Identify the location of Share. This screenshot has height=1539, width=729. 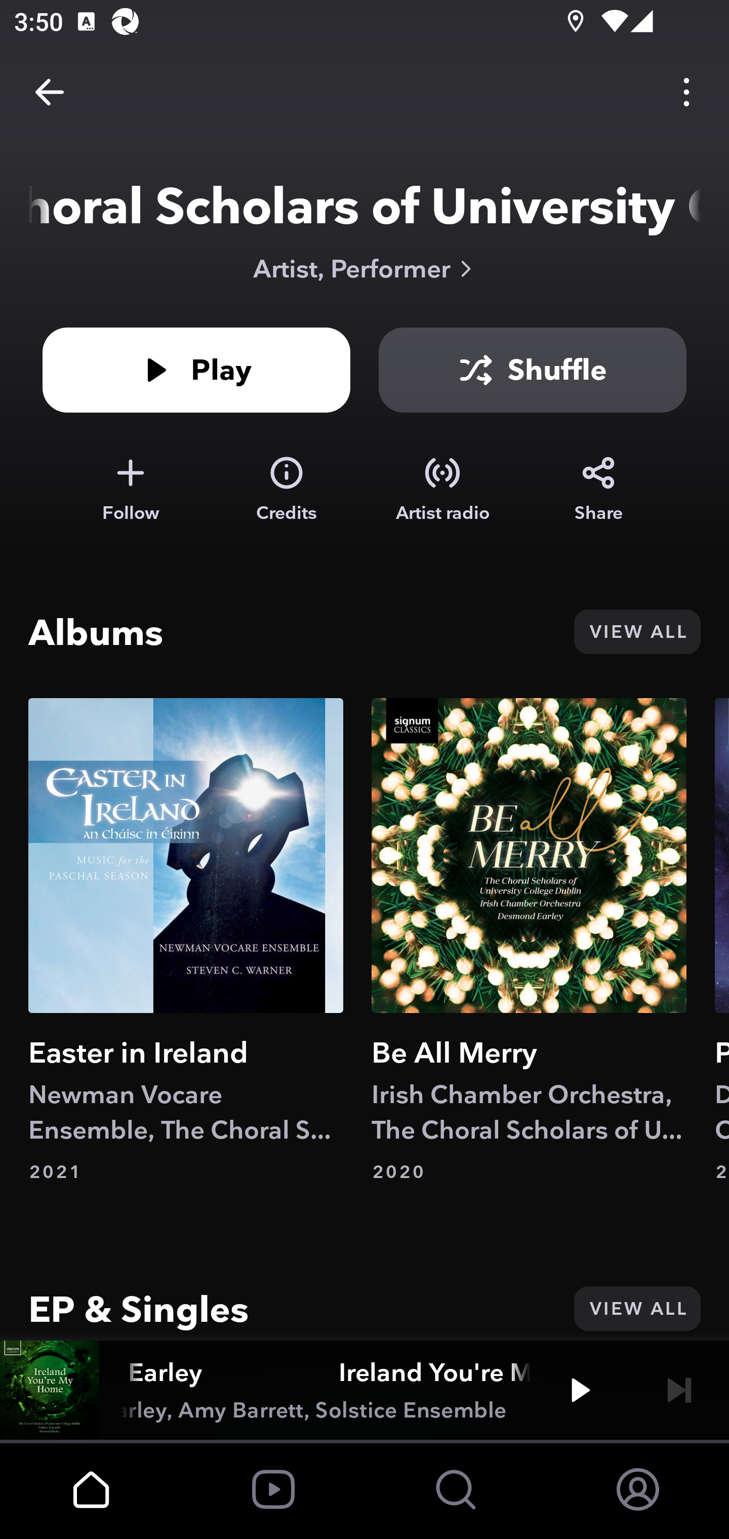
(598, 489).